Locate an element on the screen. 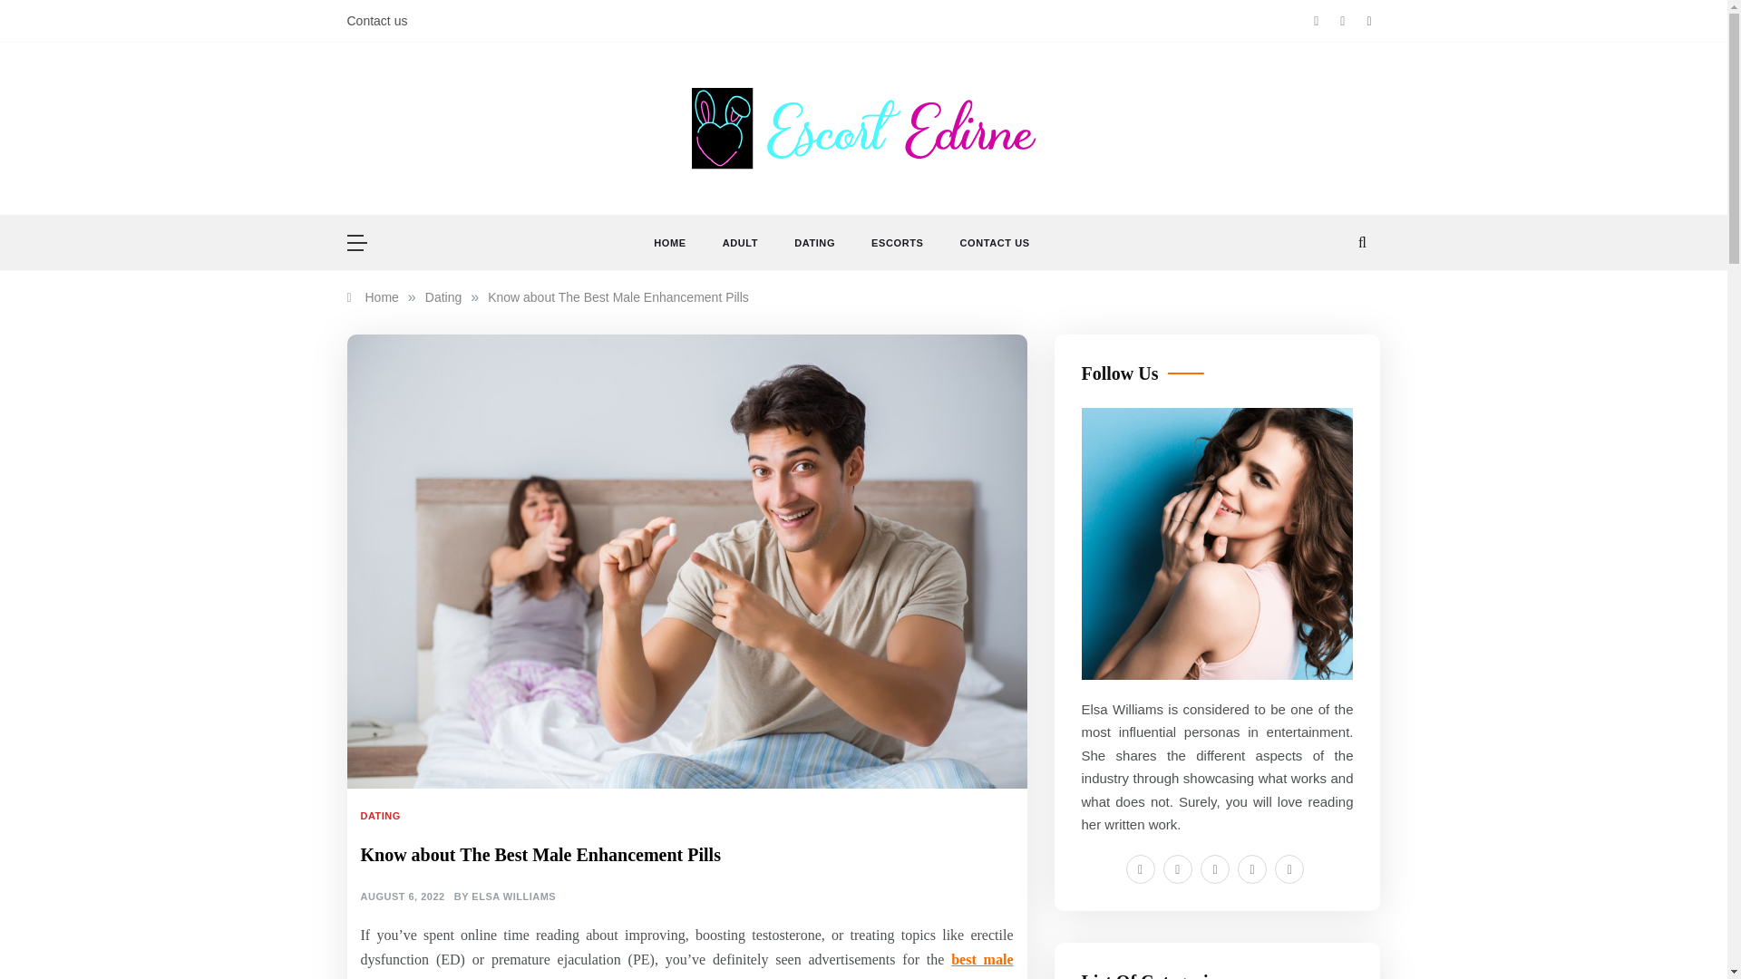 Image resolution: width=1741 pixels, height=979 pixels. HOME is located at coordinates (678, 243).